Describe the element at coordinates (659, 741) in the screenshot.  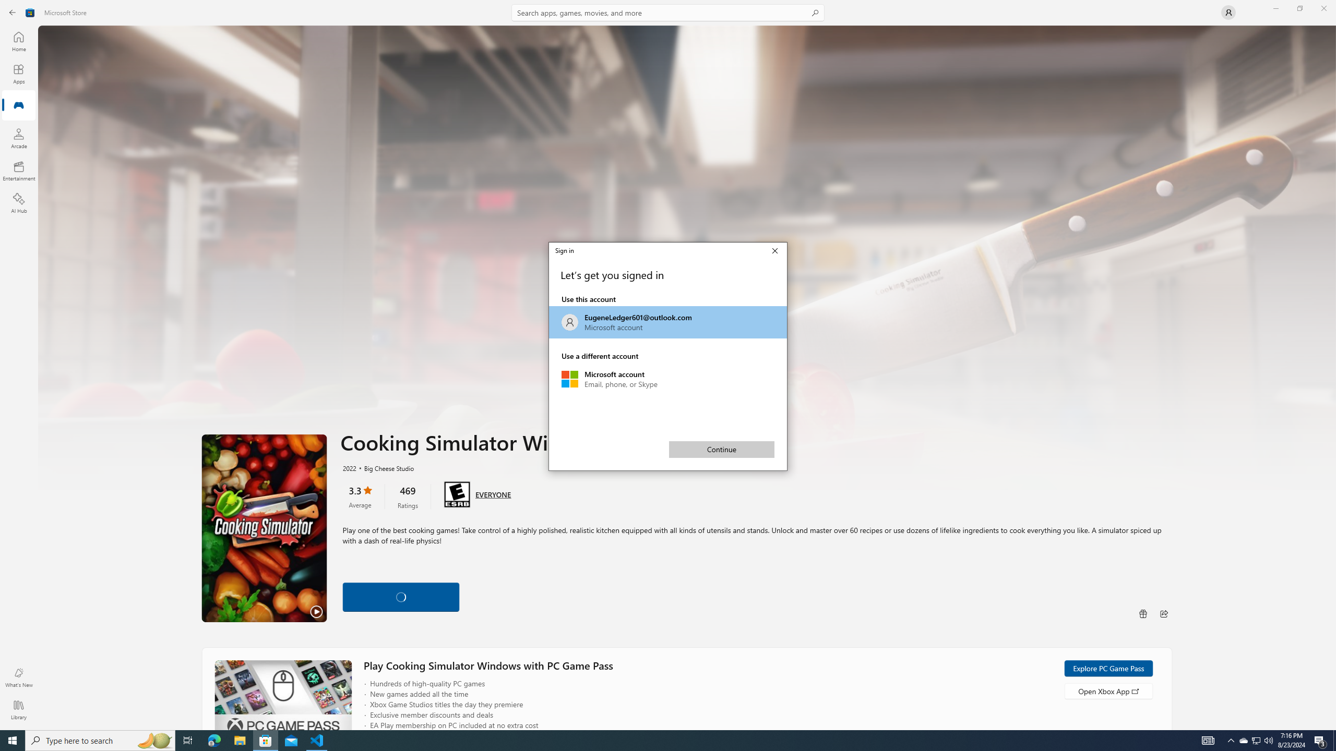
I see `Running applications` at that location.